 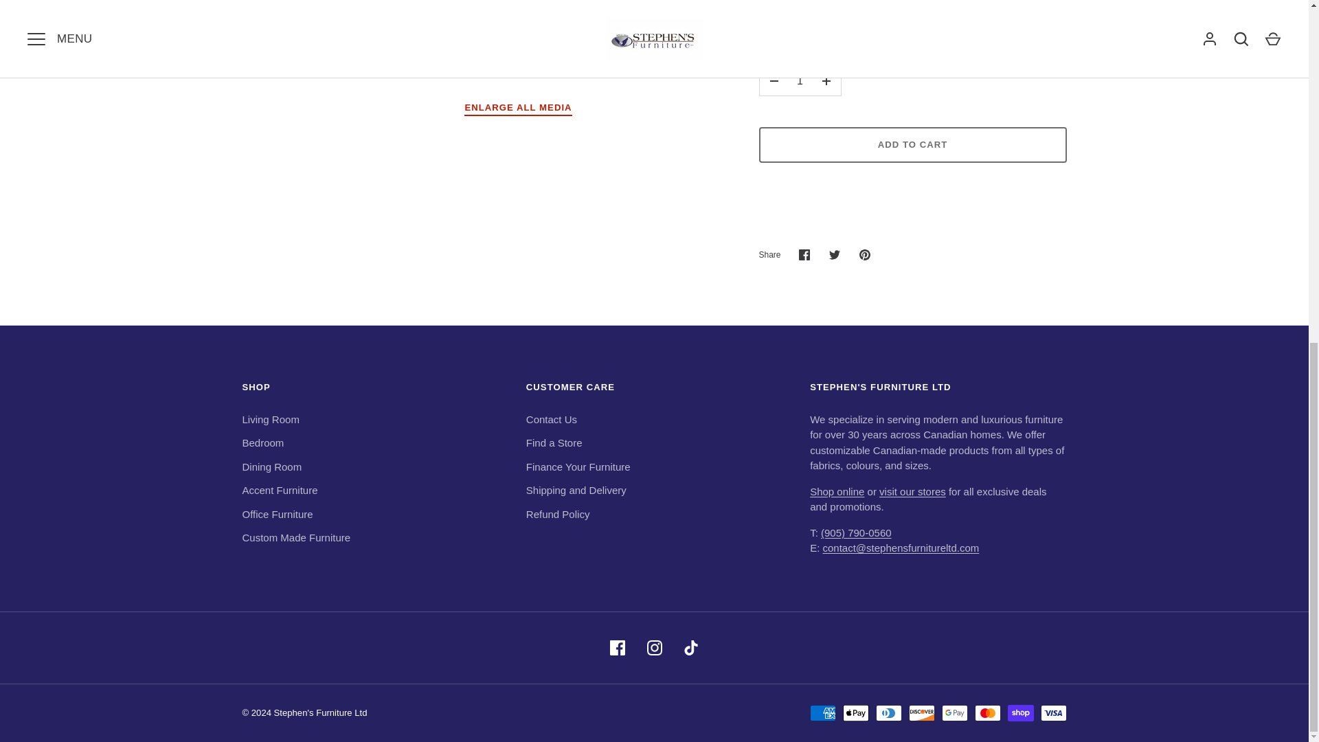 I want to click on 1, so click(x=800, y=81).